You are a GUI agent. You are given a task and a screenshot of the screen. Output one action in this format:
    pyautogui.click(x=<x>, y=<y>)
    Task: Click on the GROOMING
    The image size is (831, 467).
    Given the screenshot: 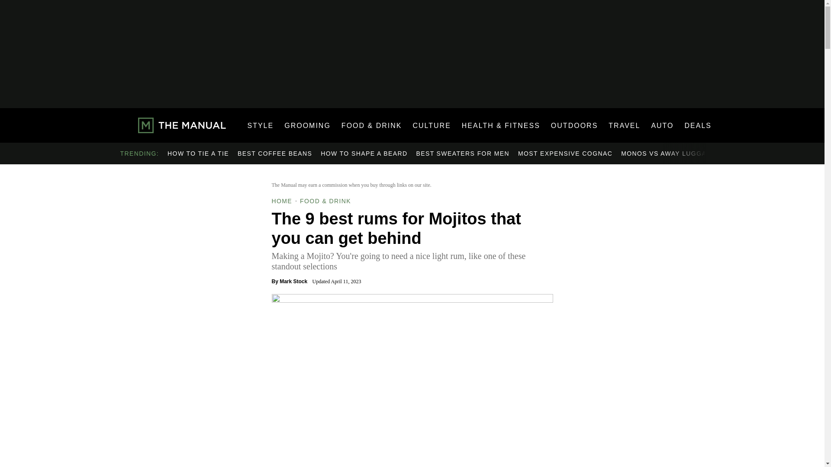 What is the action you would take?
    pyautogui.click(x=307, y=125)
    